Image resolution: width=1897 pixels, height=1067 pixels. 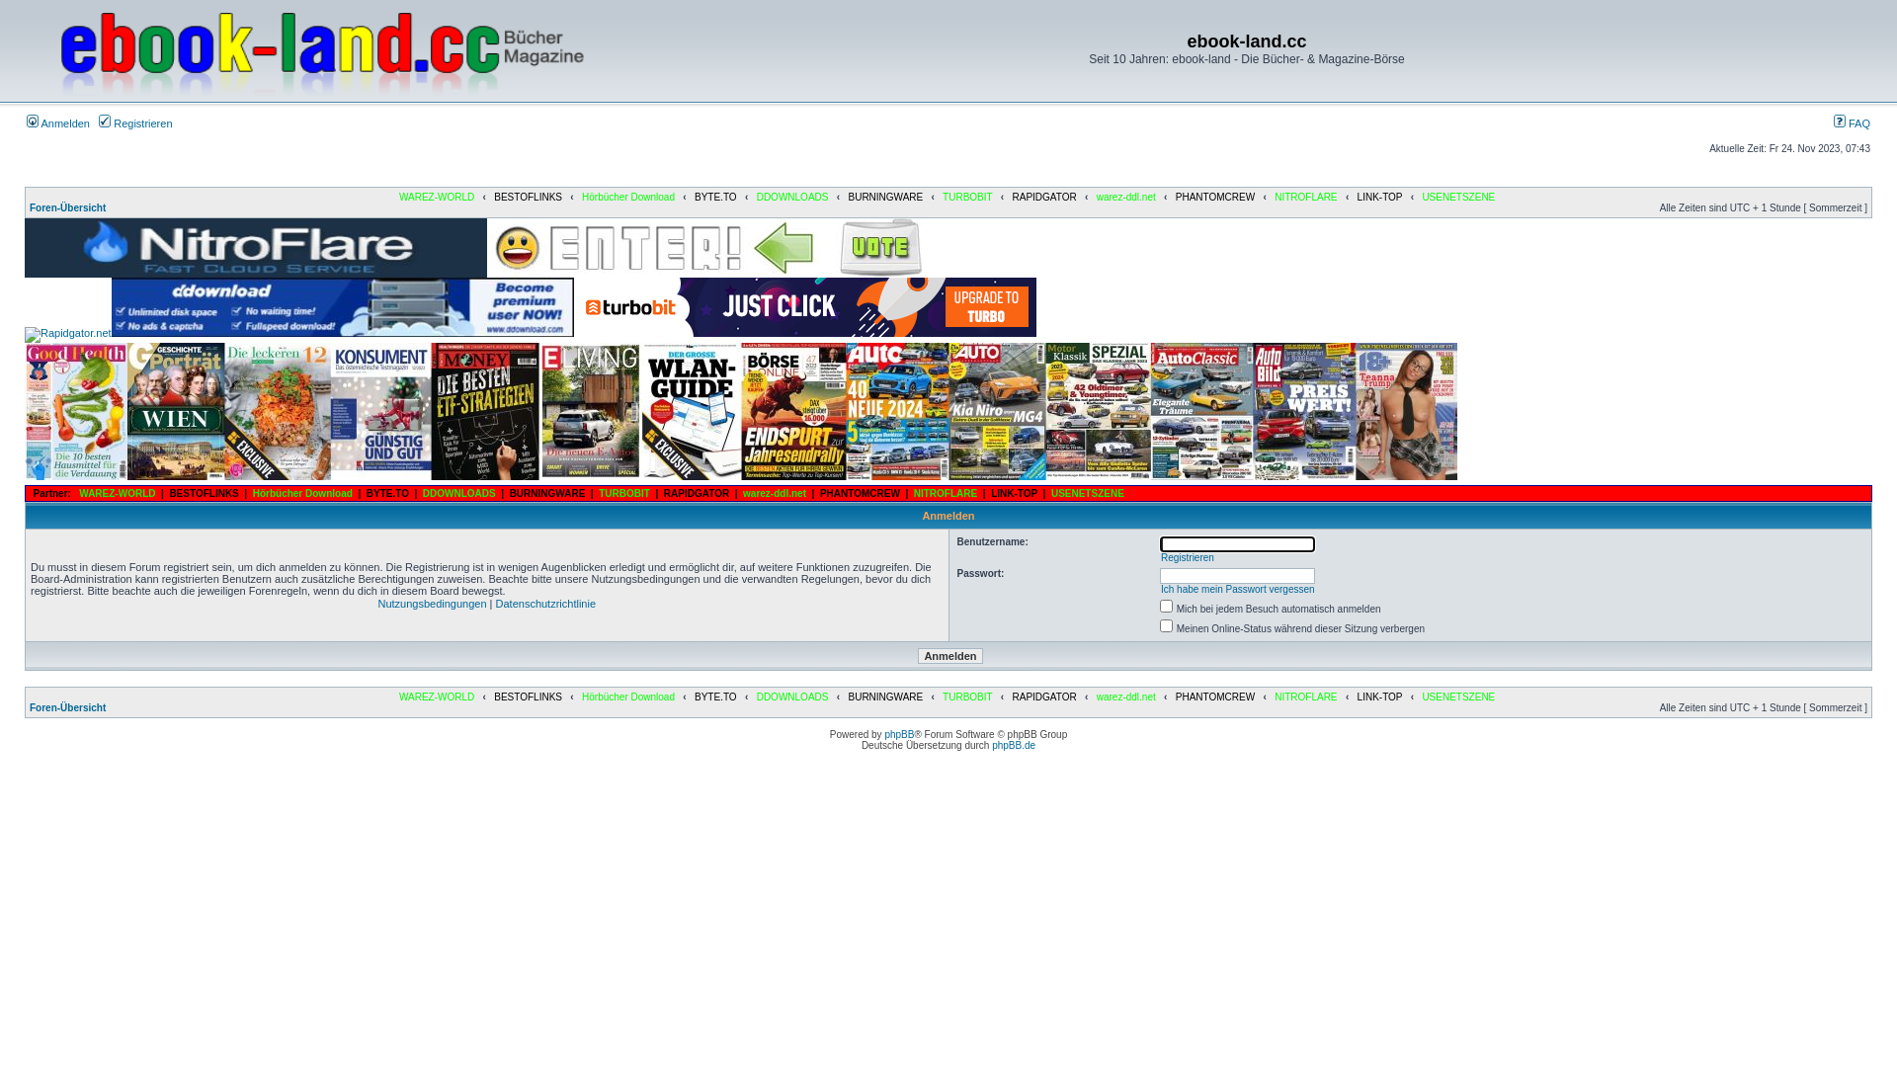 I want to click on PHANTOMCREW, so click(x=1215, y=198).